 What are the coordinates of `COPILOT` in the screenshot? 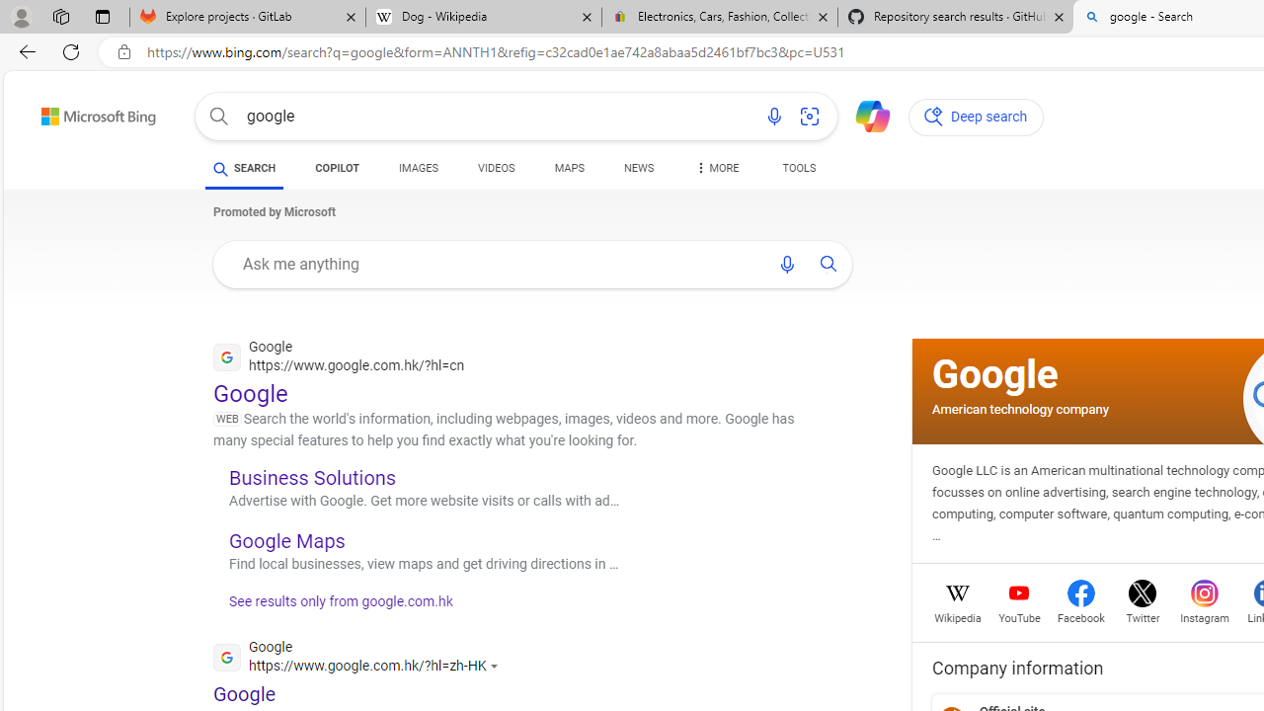 It's located at (338, 168).